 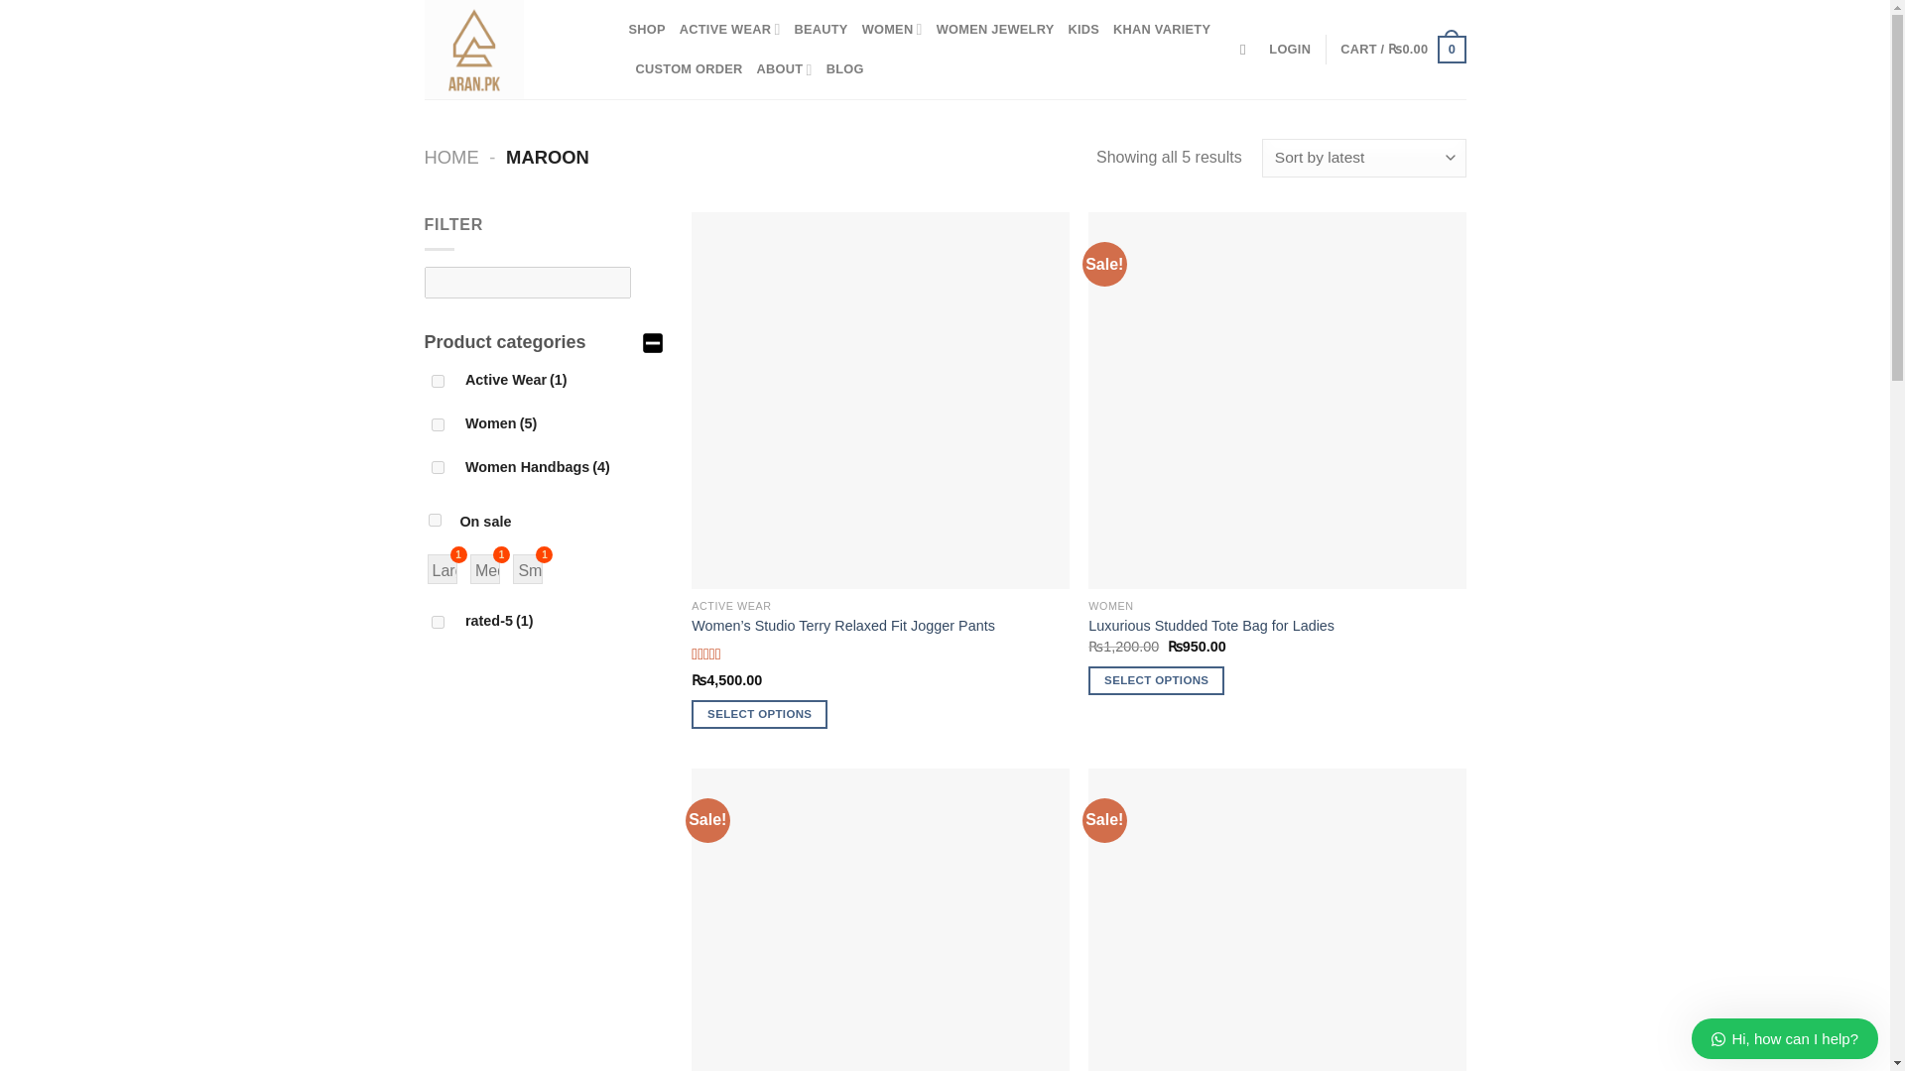 I want to click on 20, so click(x=437, y=468).